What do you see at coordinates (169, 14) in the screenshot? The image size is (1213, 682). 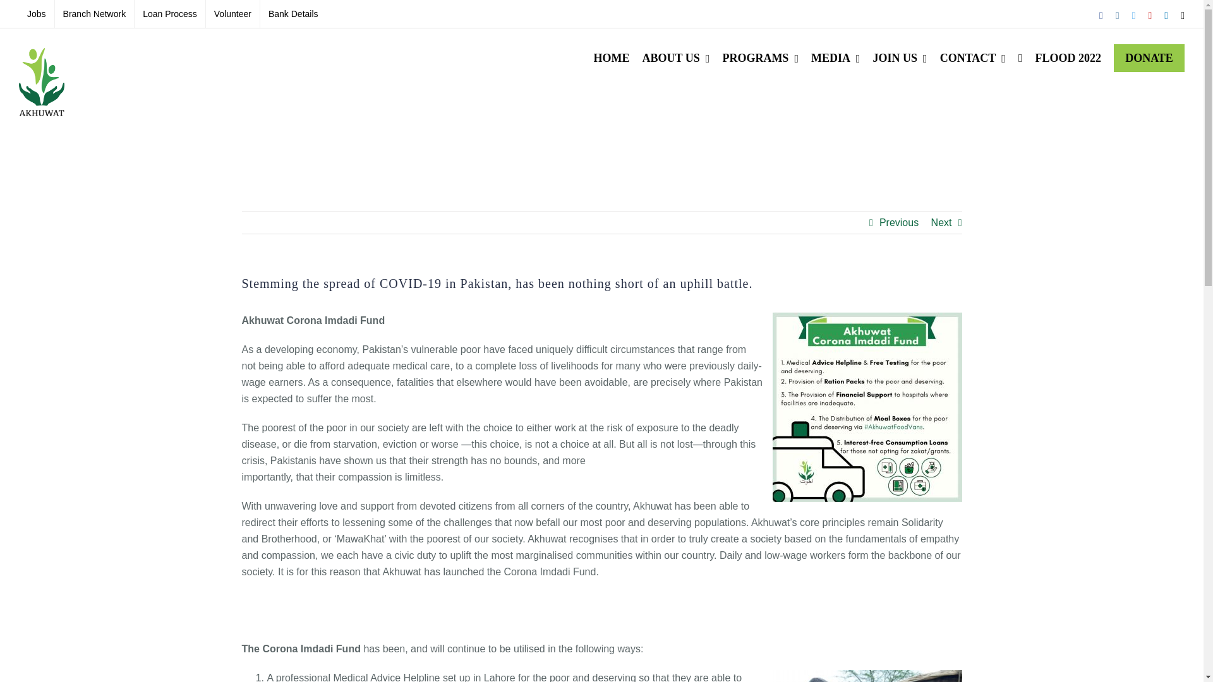 I see `Loan Process` at bounding box center [169, 14].